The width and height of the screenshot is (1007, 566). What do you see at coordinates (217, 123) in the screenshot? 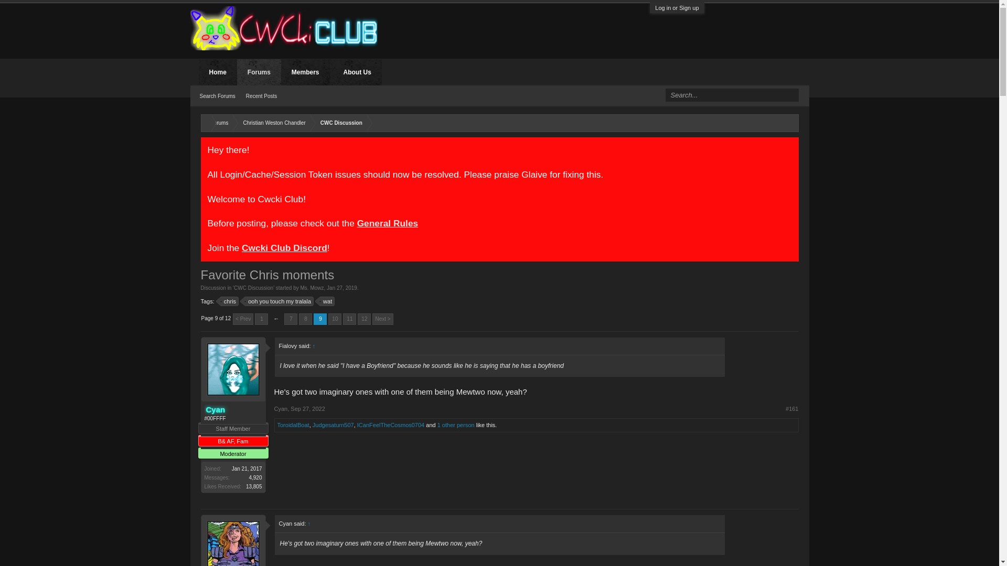
I see `Forums` at bounding box center [217, 123].